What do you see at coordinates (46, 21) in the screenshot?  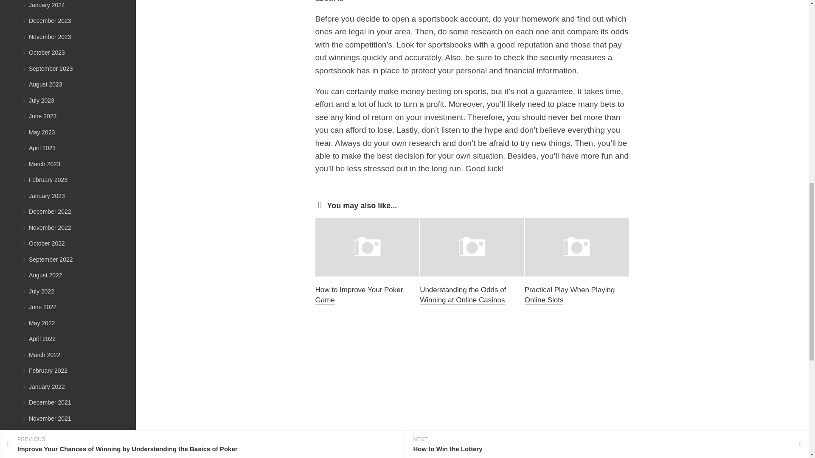 I see `December 2023` at bounding box center [46, 21].